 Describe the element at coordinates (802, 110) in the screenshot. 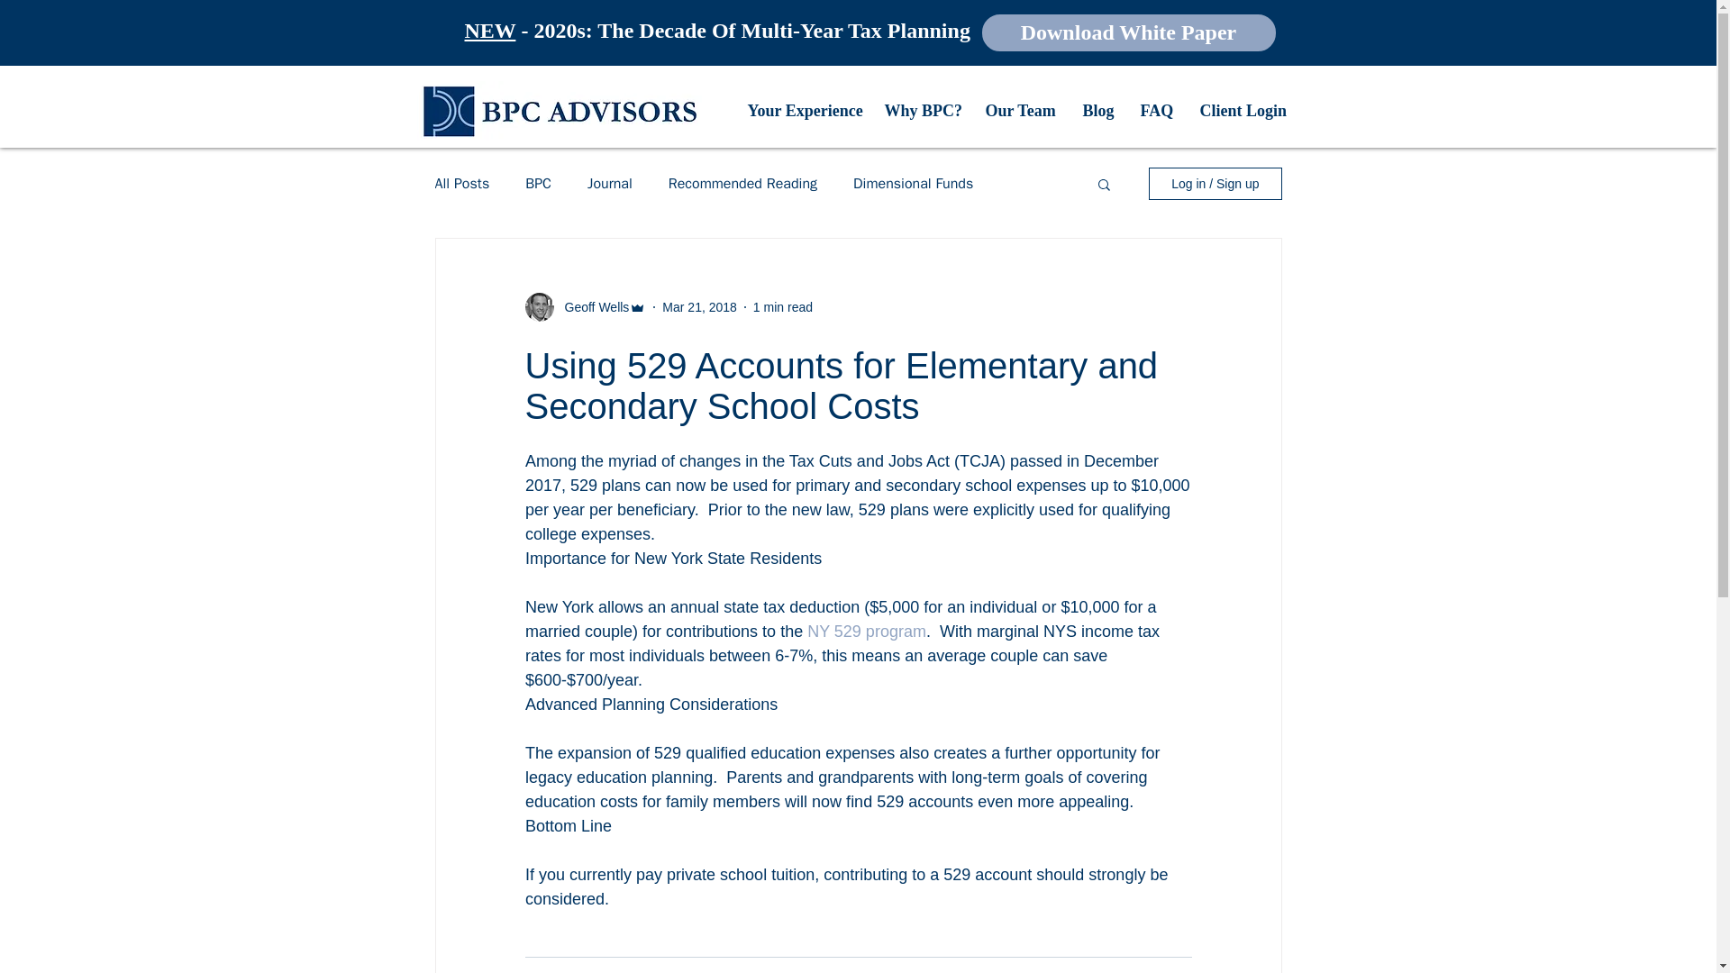

I see `Your Experience` at that location.